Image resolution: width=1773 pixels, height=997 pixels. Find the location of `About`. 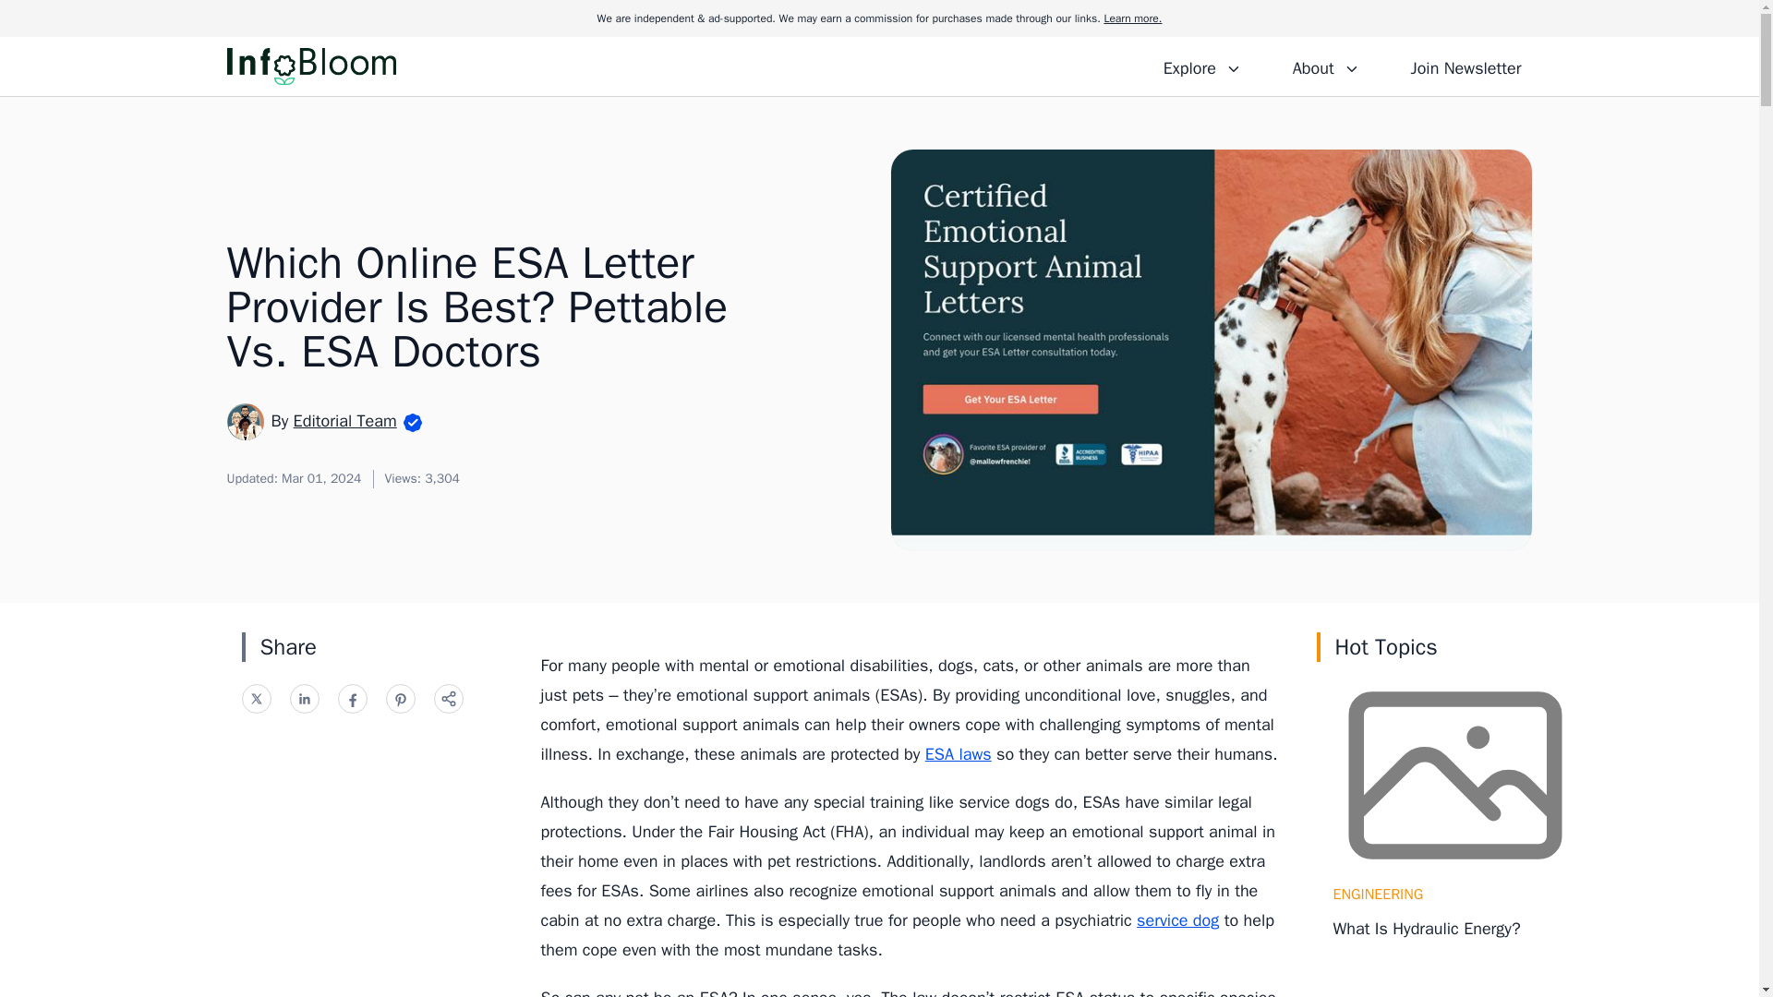

About is located at coordinates (1325, 66).